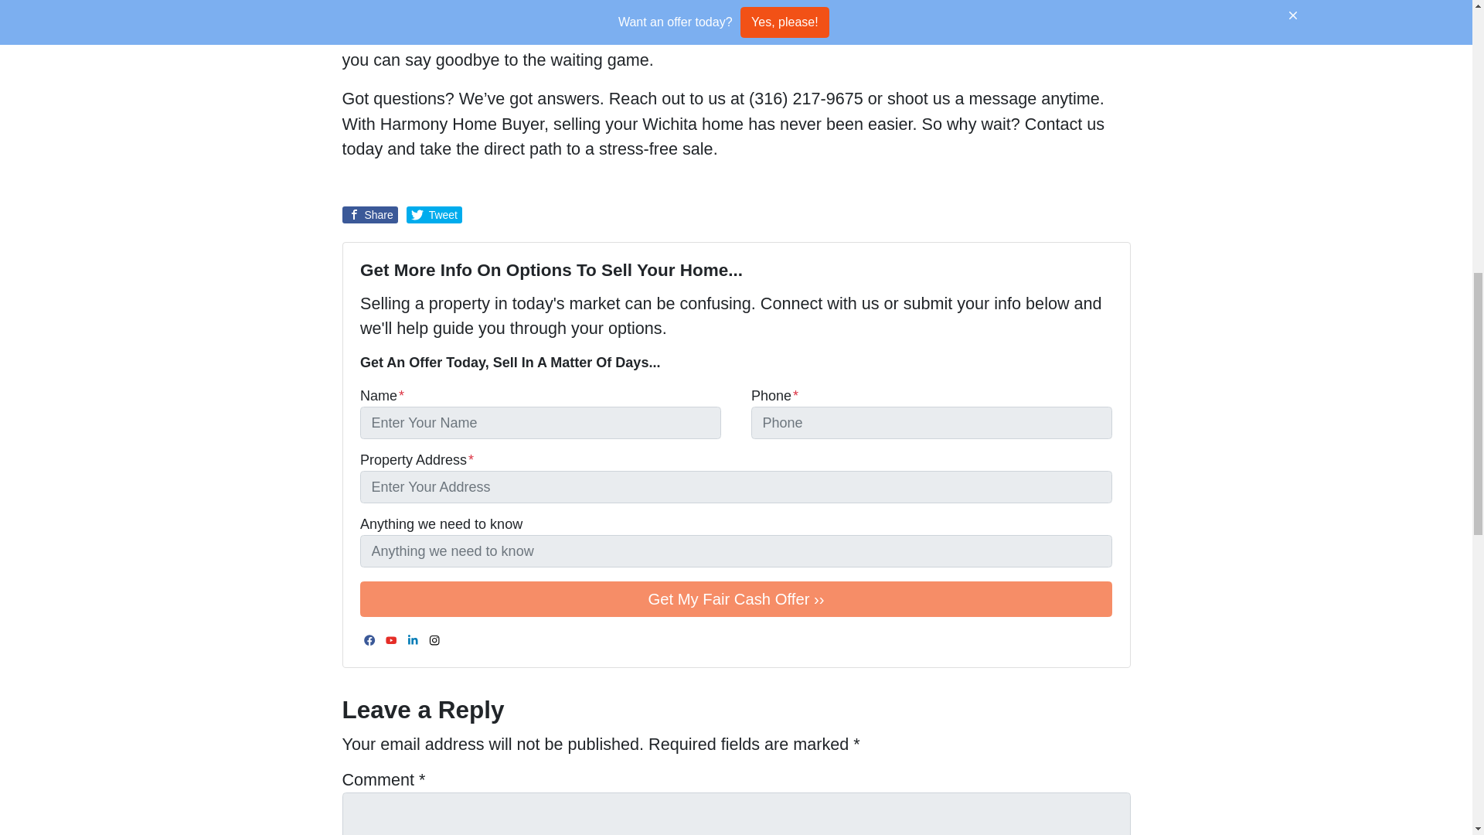  What do you see at coordinates (413, 640) in the screenshot?
I see `LinkedIn` at bounding box center [413, 640].